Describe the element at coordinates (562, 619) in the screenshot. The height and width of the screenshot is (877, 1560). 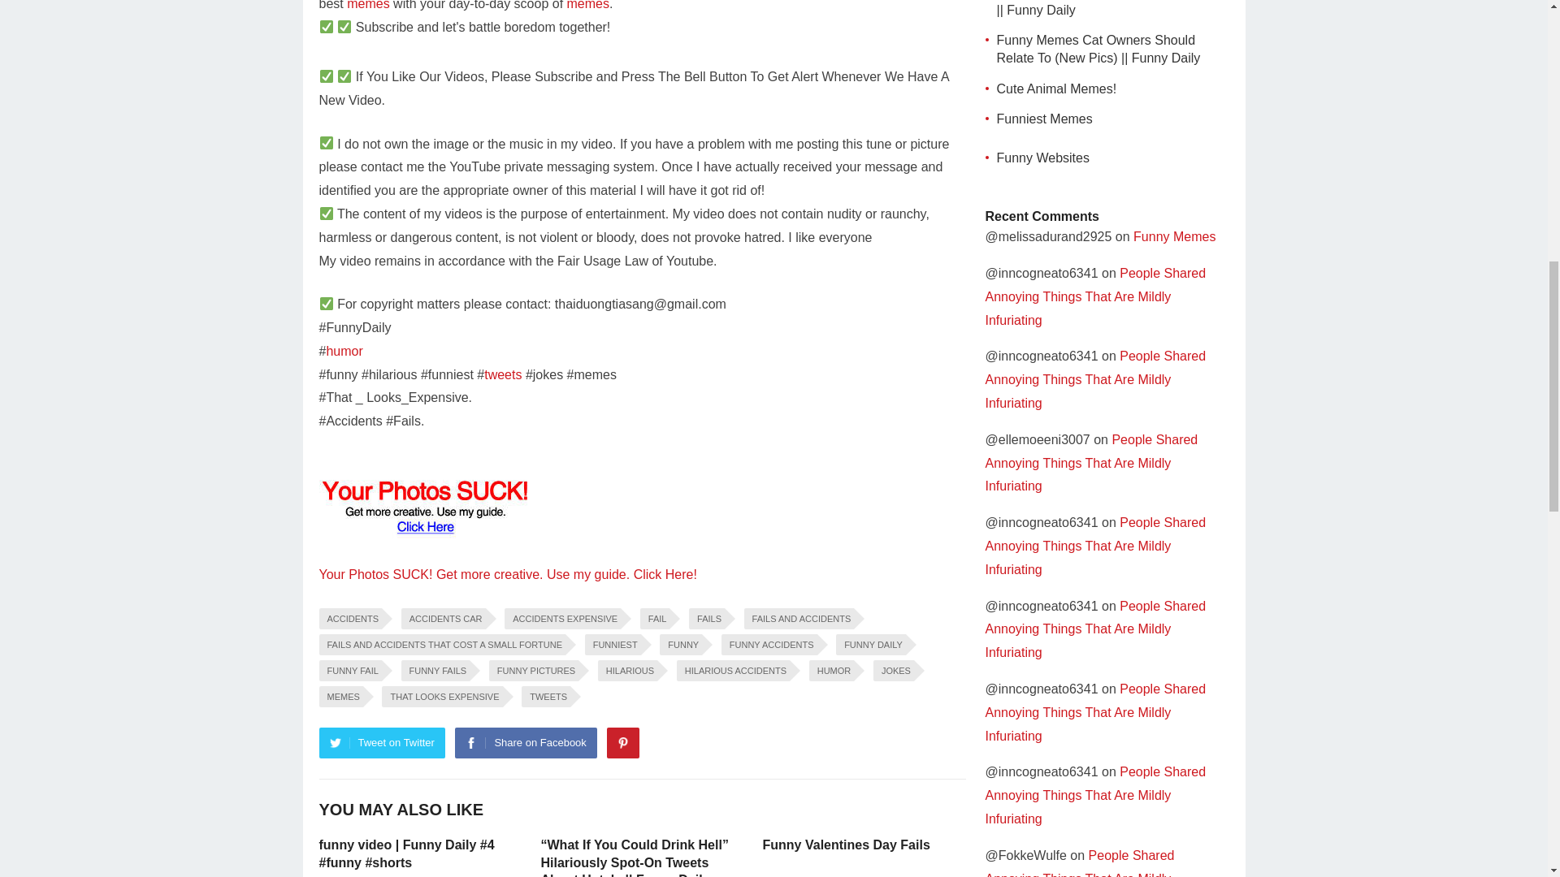
I see `ACCIDENTS EXPENSIVE` at that location.